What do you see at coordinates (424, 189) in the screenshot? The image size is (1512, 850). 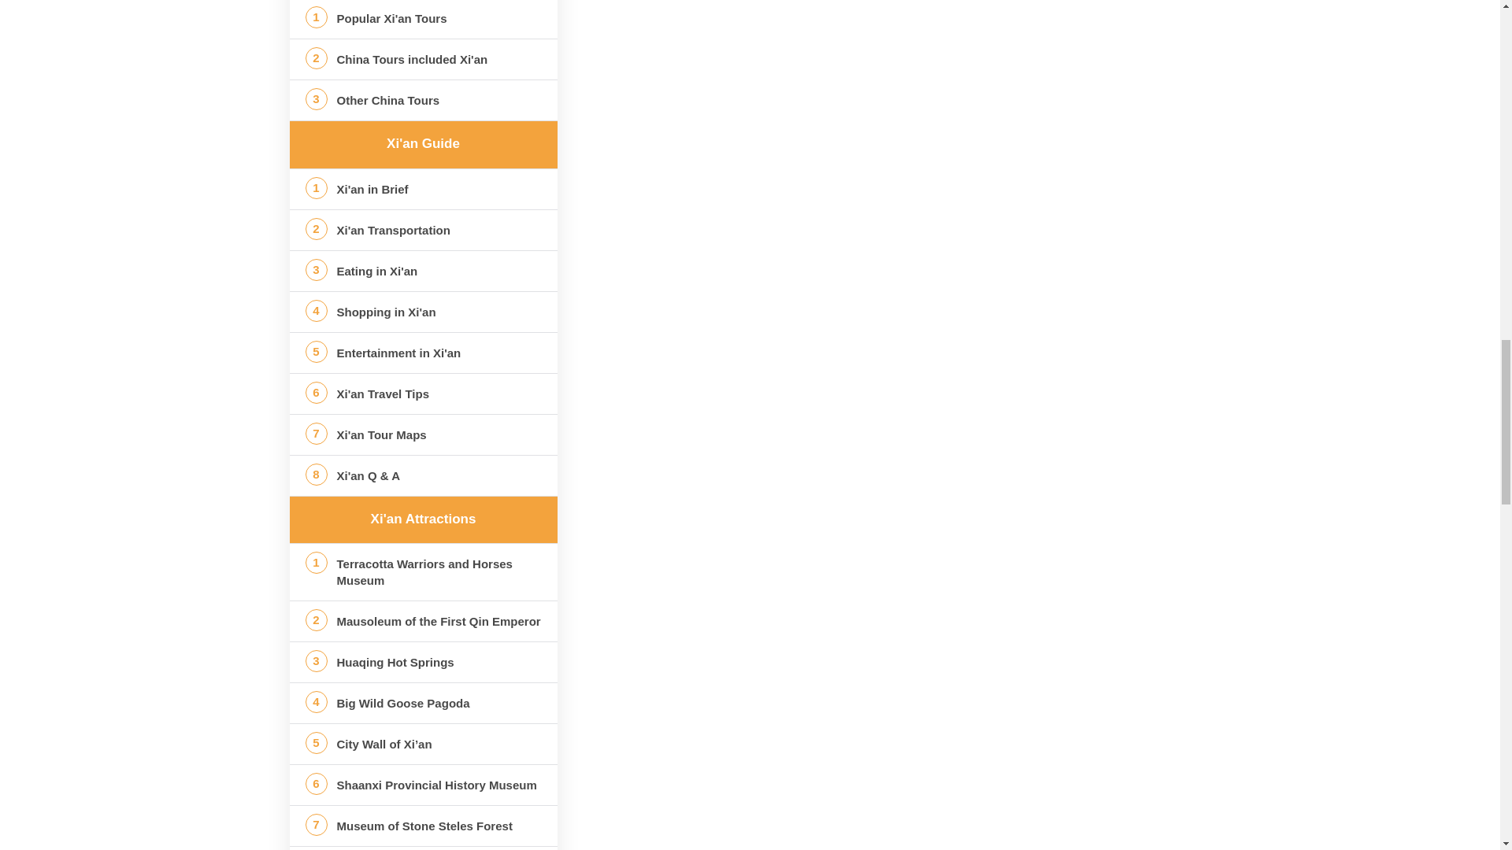 I see `Xi'an in Brief` at bounding box center [424, 189].